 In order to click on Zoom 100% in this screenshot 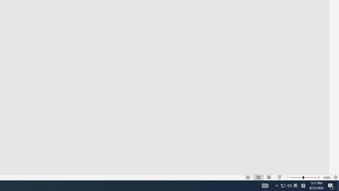, I will do `click(327, 177)`.